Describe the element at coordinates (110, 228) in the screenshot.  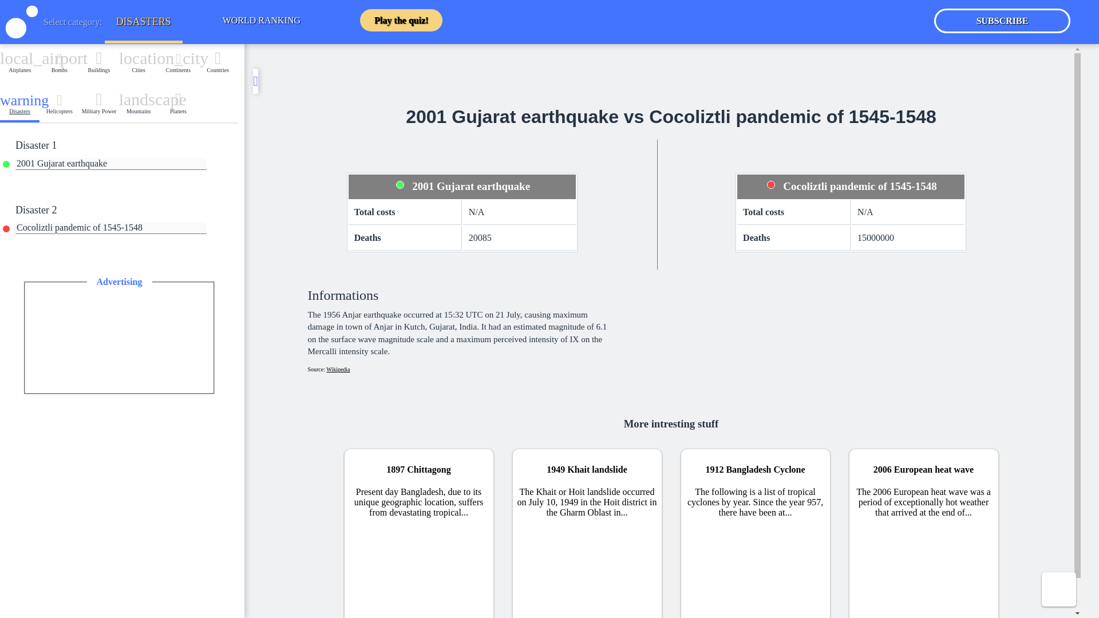
I see `Military Power` at that location.